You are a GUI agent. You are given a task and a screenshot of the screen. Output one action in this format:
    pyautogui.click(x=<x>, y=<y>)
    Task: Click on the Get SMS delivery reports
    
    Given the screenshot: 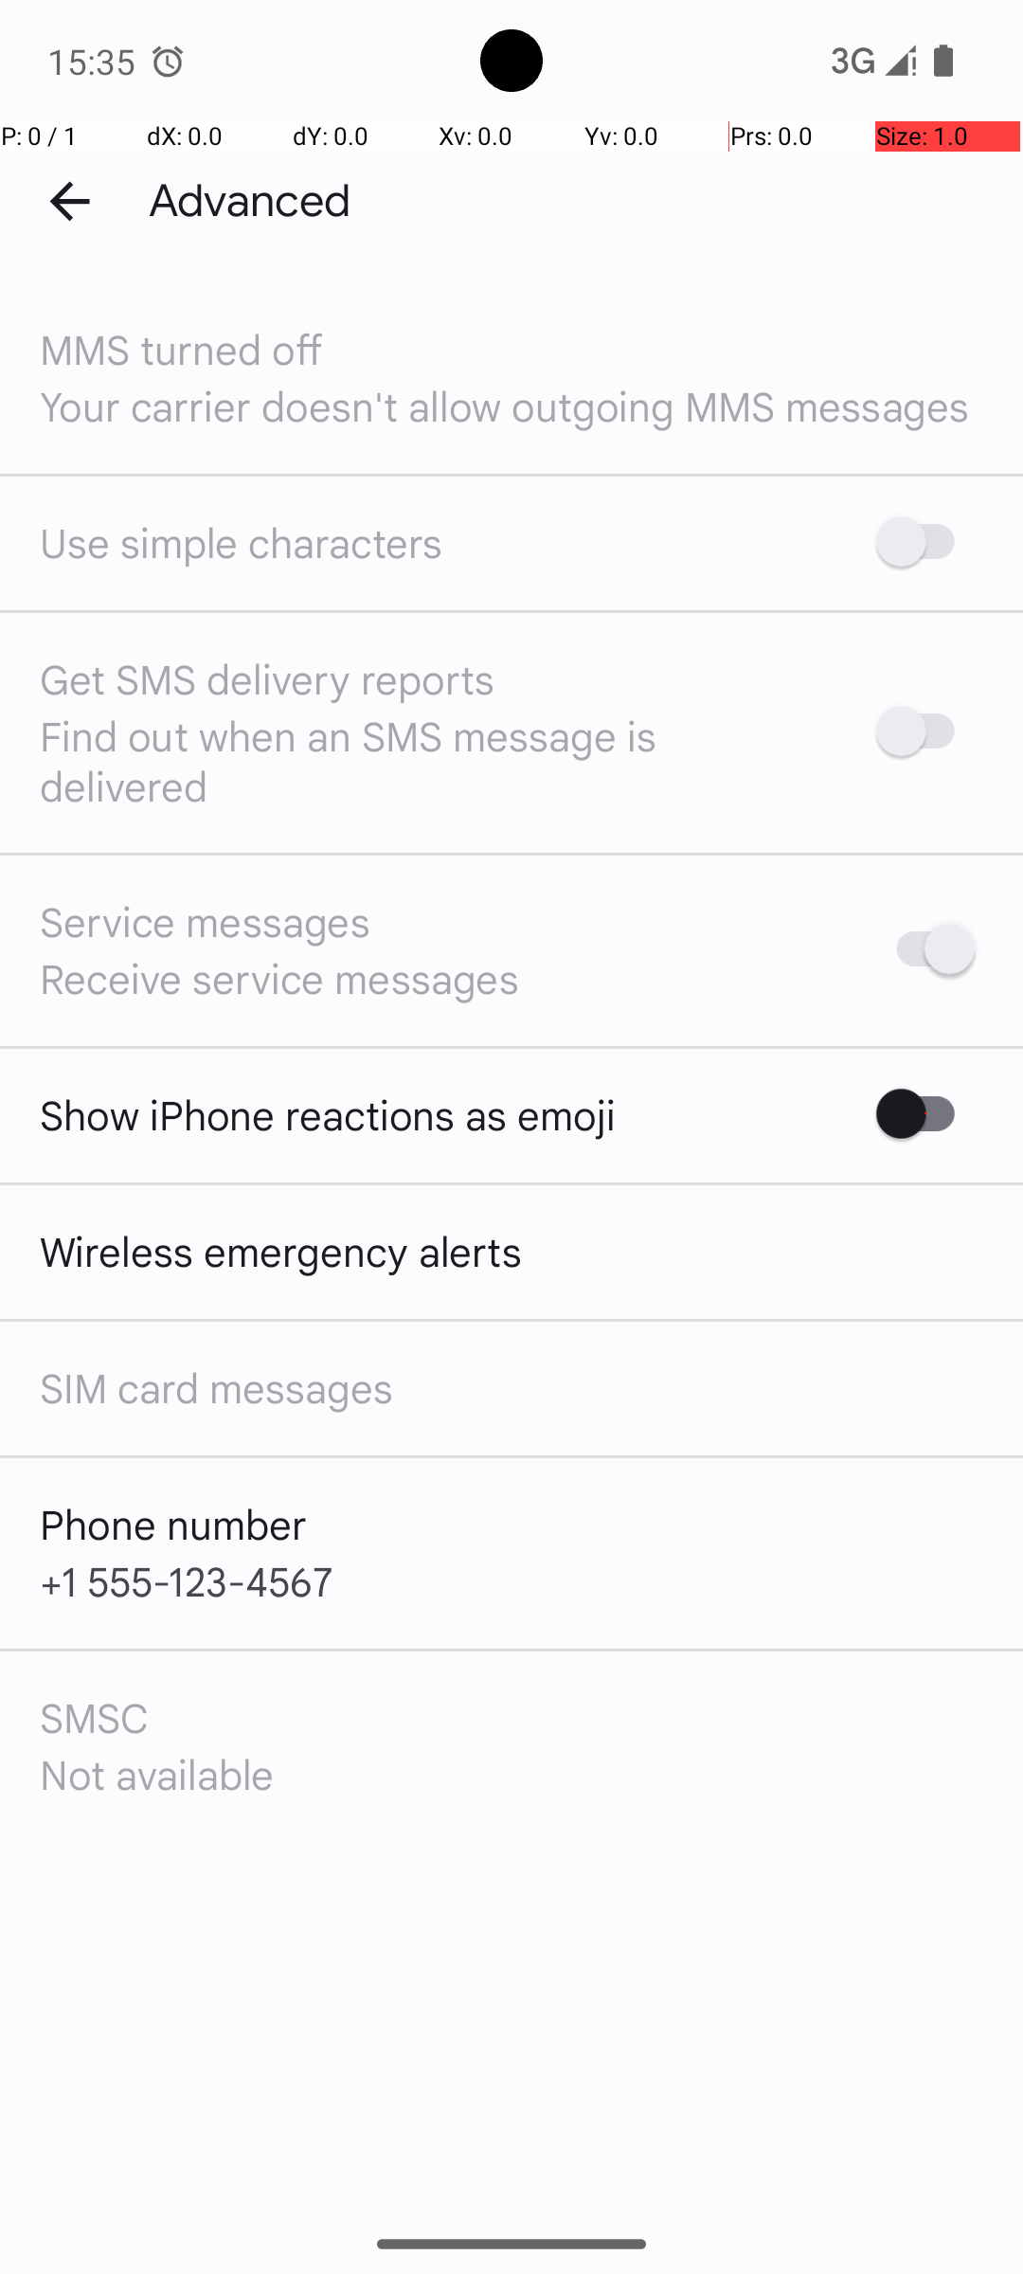 What is the action you would take?
    pyautogui.click(x=267, y=678)
    